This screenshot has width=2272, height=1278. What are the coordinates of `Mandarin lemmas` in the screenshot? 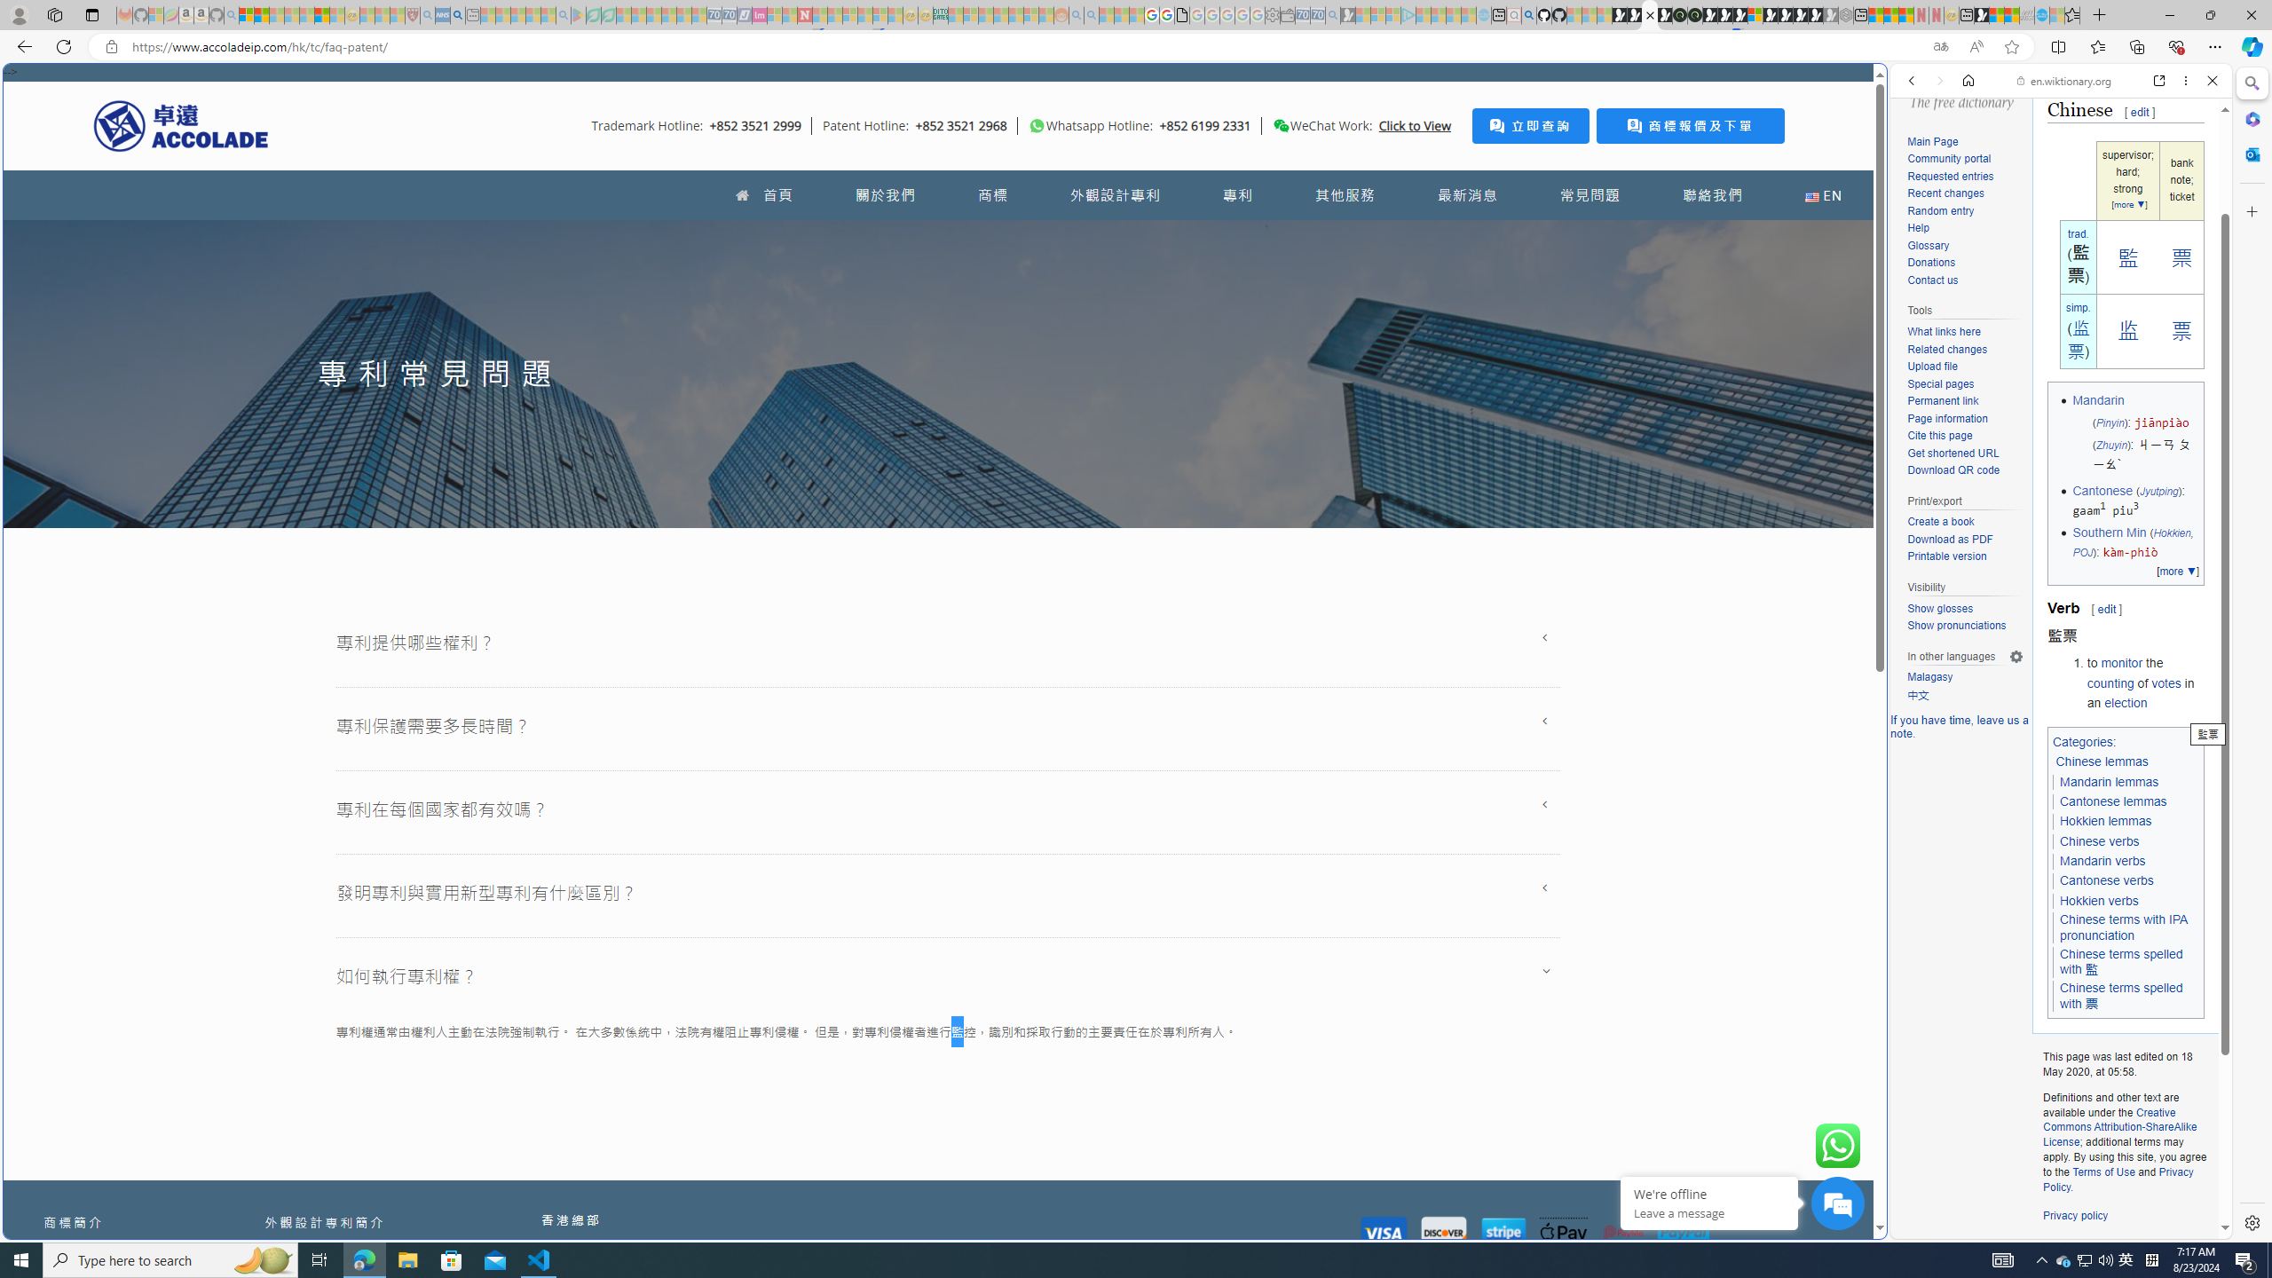 It's located at (2109, 781).